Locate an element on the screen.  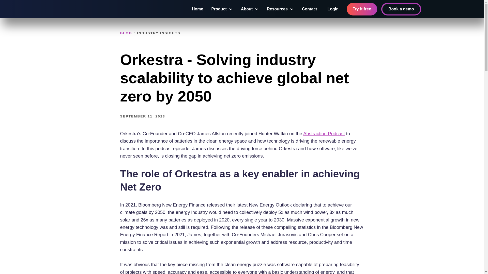
Try it free is located at coordinates (362, 9).